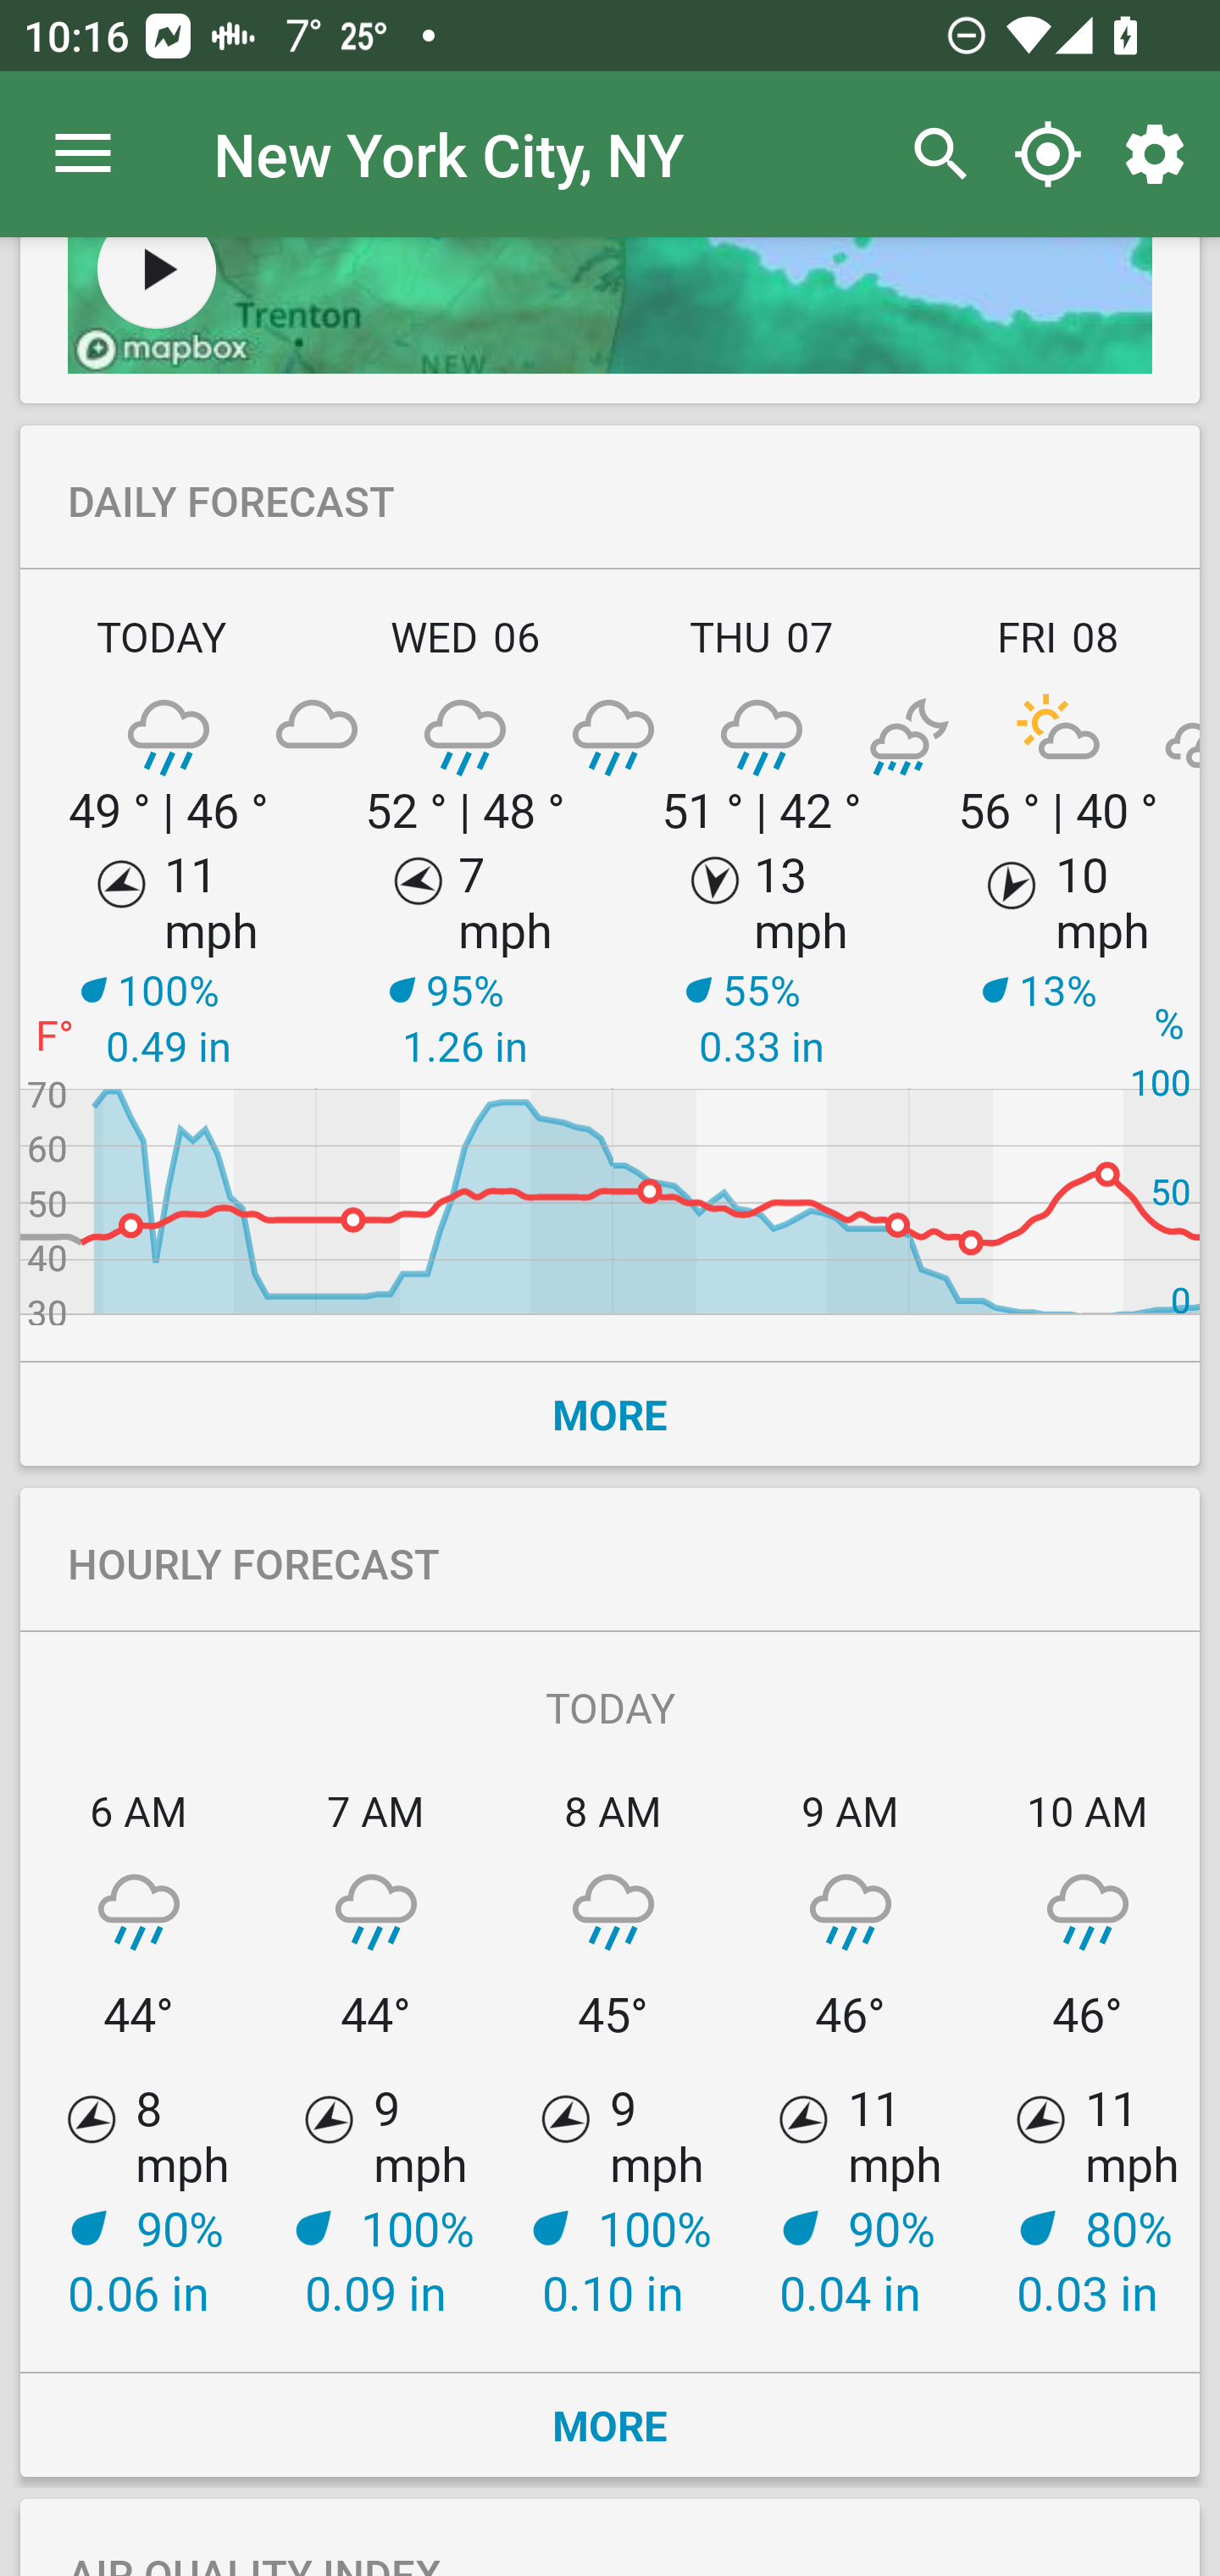 The height and width of the screenshot is (2576, 1220). Describe the element at coordinates (1047, 154) in the screenshot. I see `Select GPS location` at that location.